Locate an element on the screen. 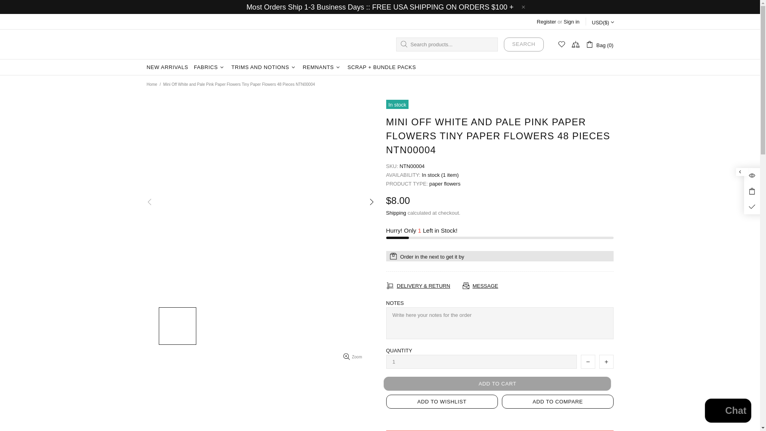  1 is located at coordinates (481, 362).